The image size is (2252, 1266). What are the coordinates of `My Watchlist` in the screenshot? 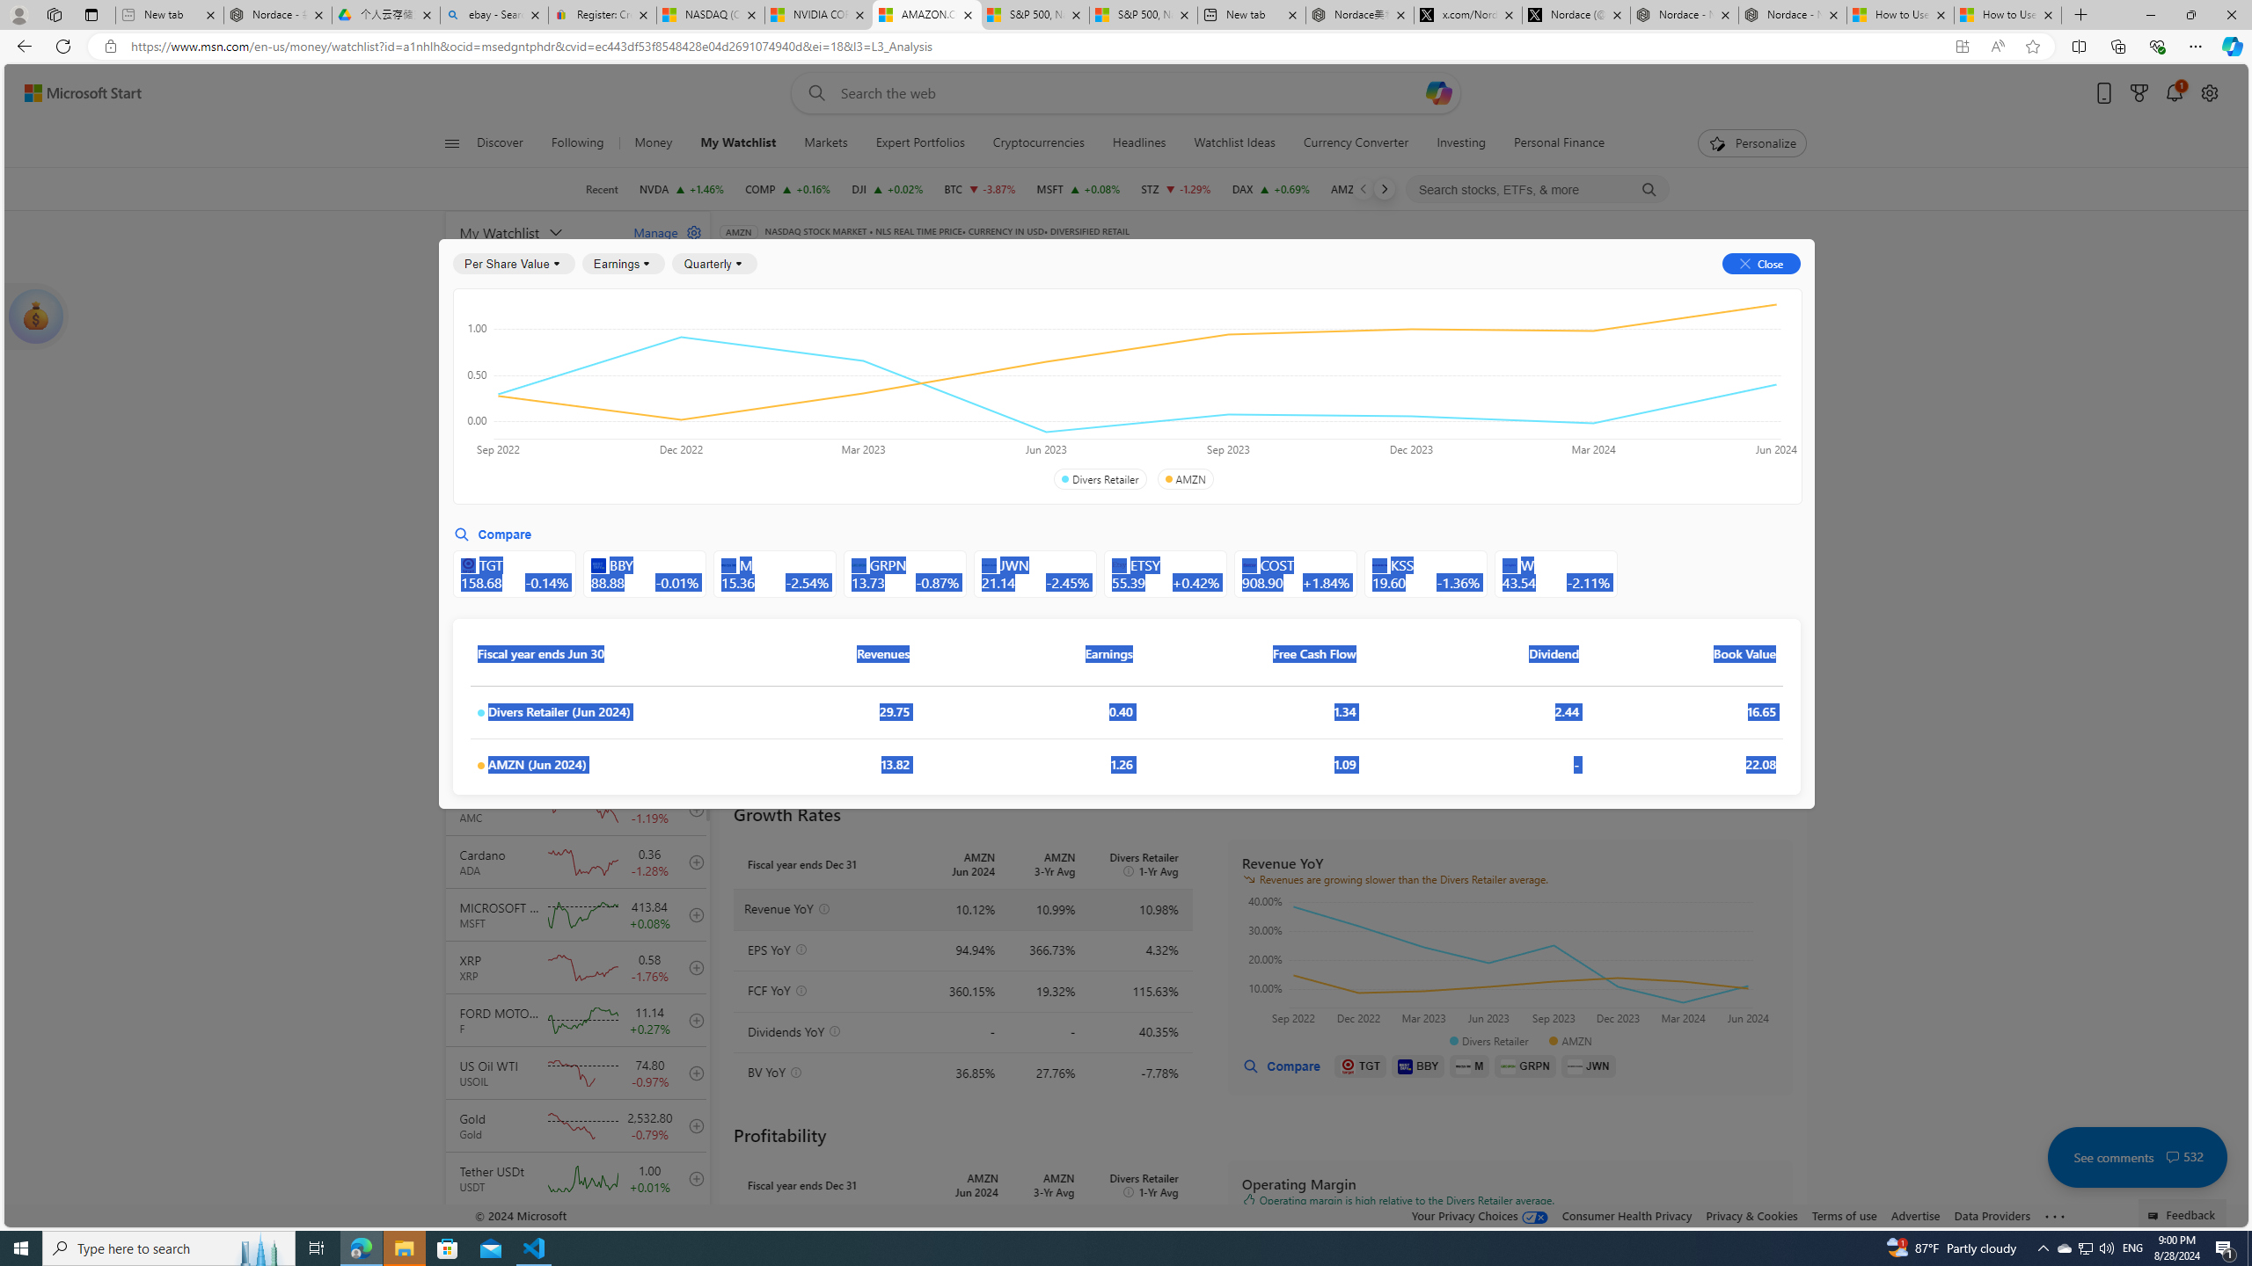 It's located at (739, 143).